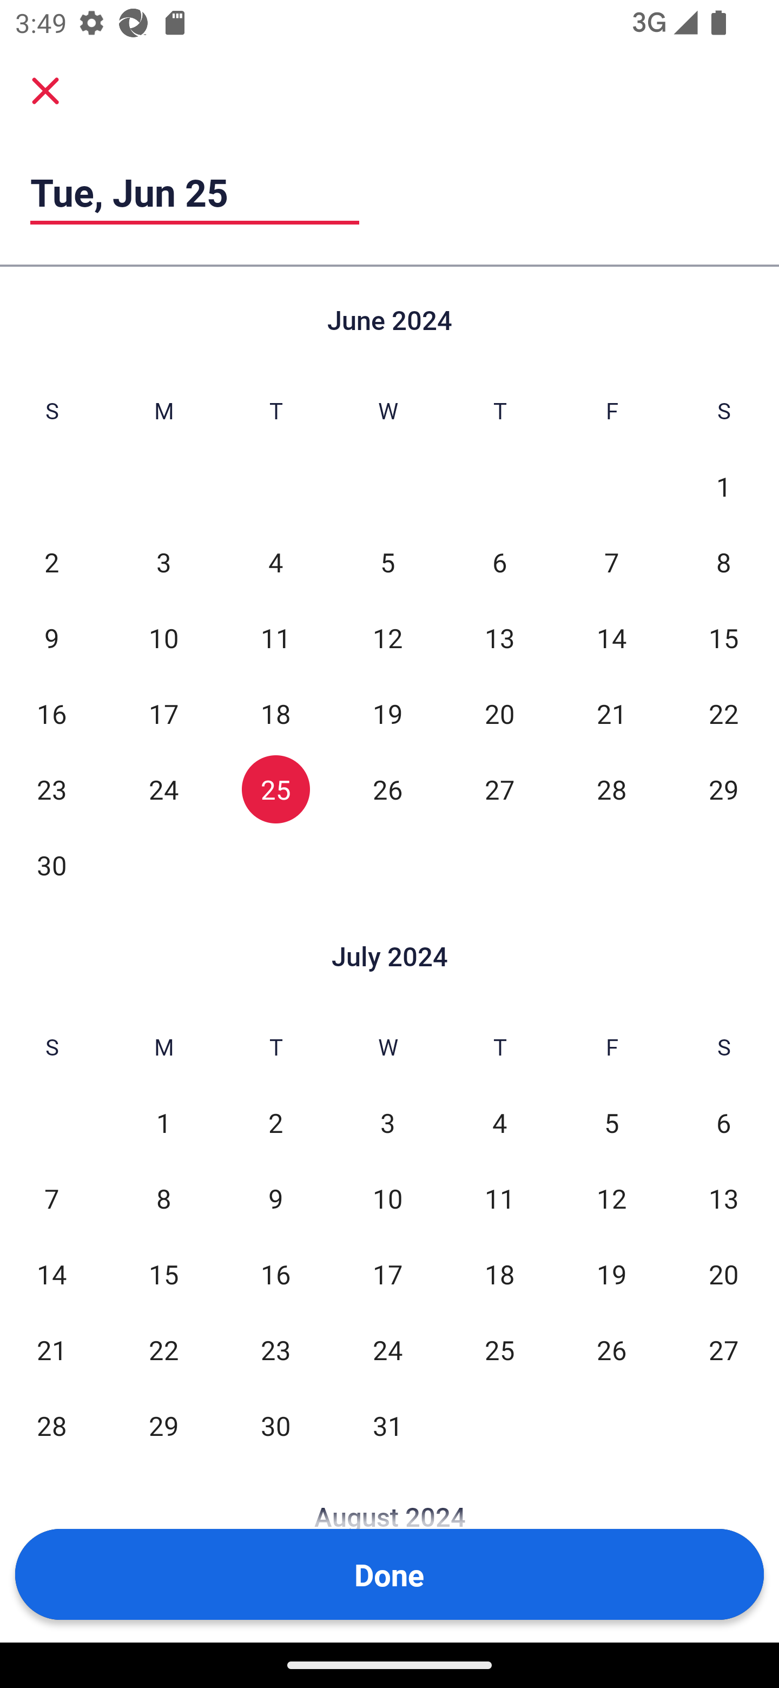  What do you see at coordinates (276, 1123) in the screenshot?
I see `2 Tue, Jul 2, Not Selected` at bounding box center [276, 1123].